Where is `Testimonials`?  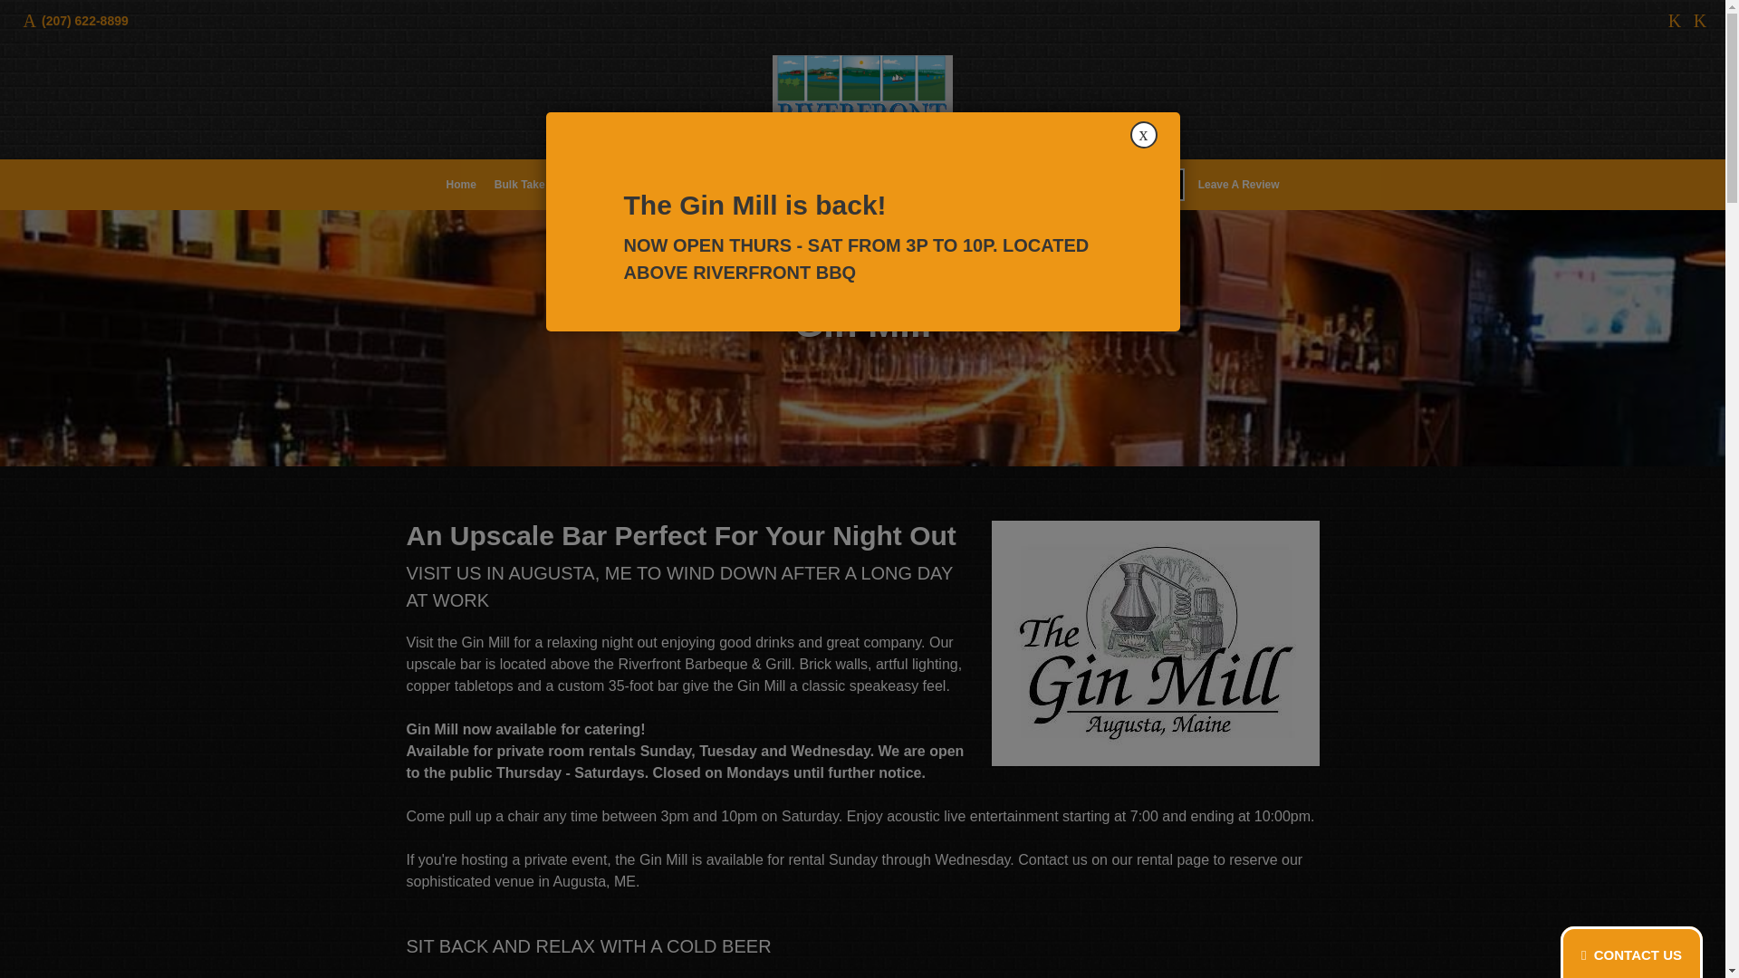
Testimonials is located at coordinates (783, 185).